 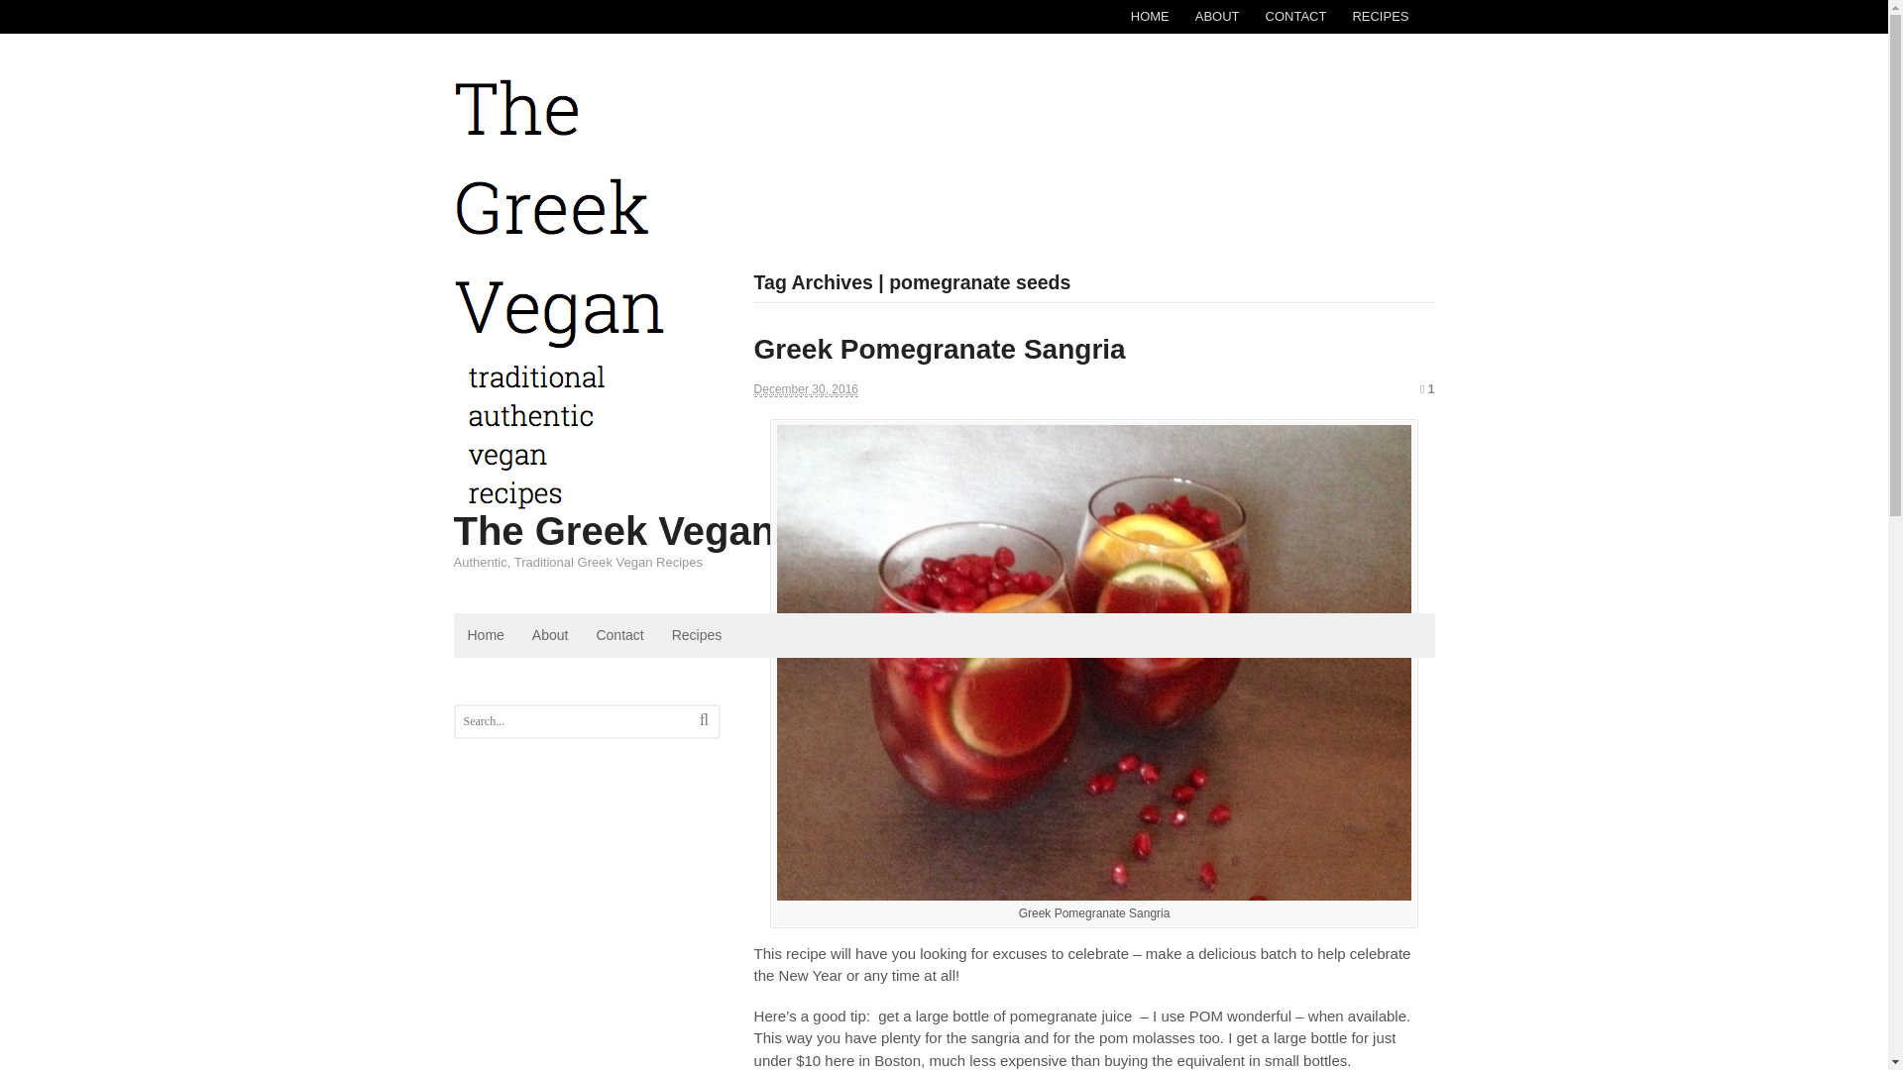 What do you see at coordinates (486, 635) in the screenshot?
I see `Home` at bounding box center [486, 635].